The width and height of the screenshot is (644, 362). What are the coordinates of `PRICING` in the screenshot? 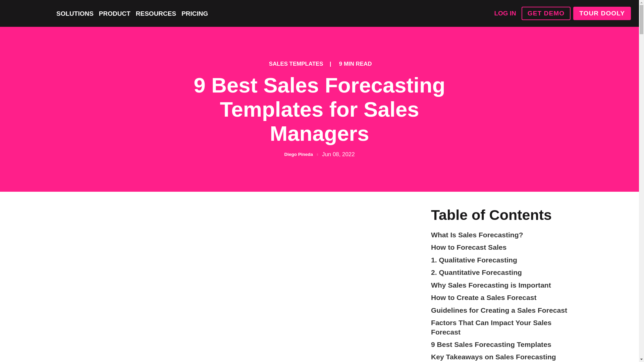 It's located at (195, 13).